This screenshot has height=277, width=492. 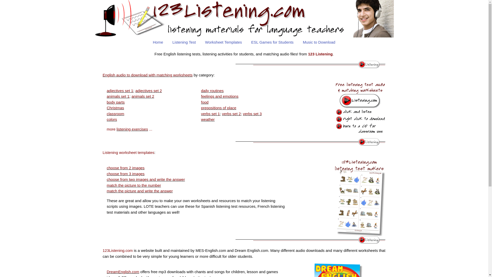 I want to click on daily routines, so click(x=212, y=91).